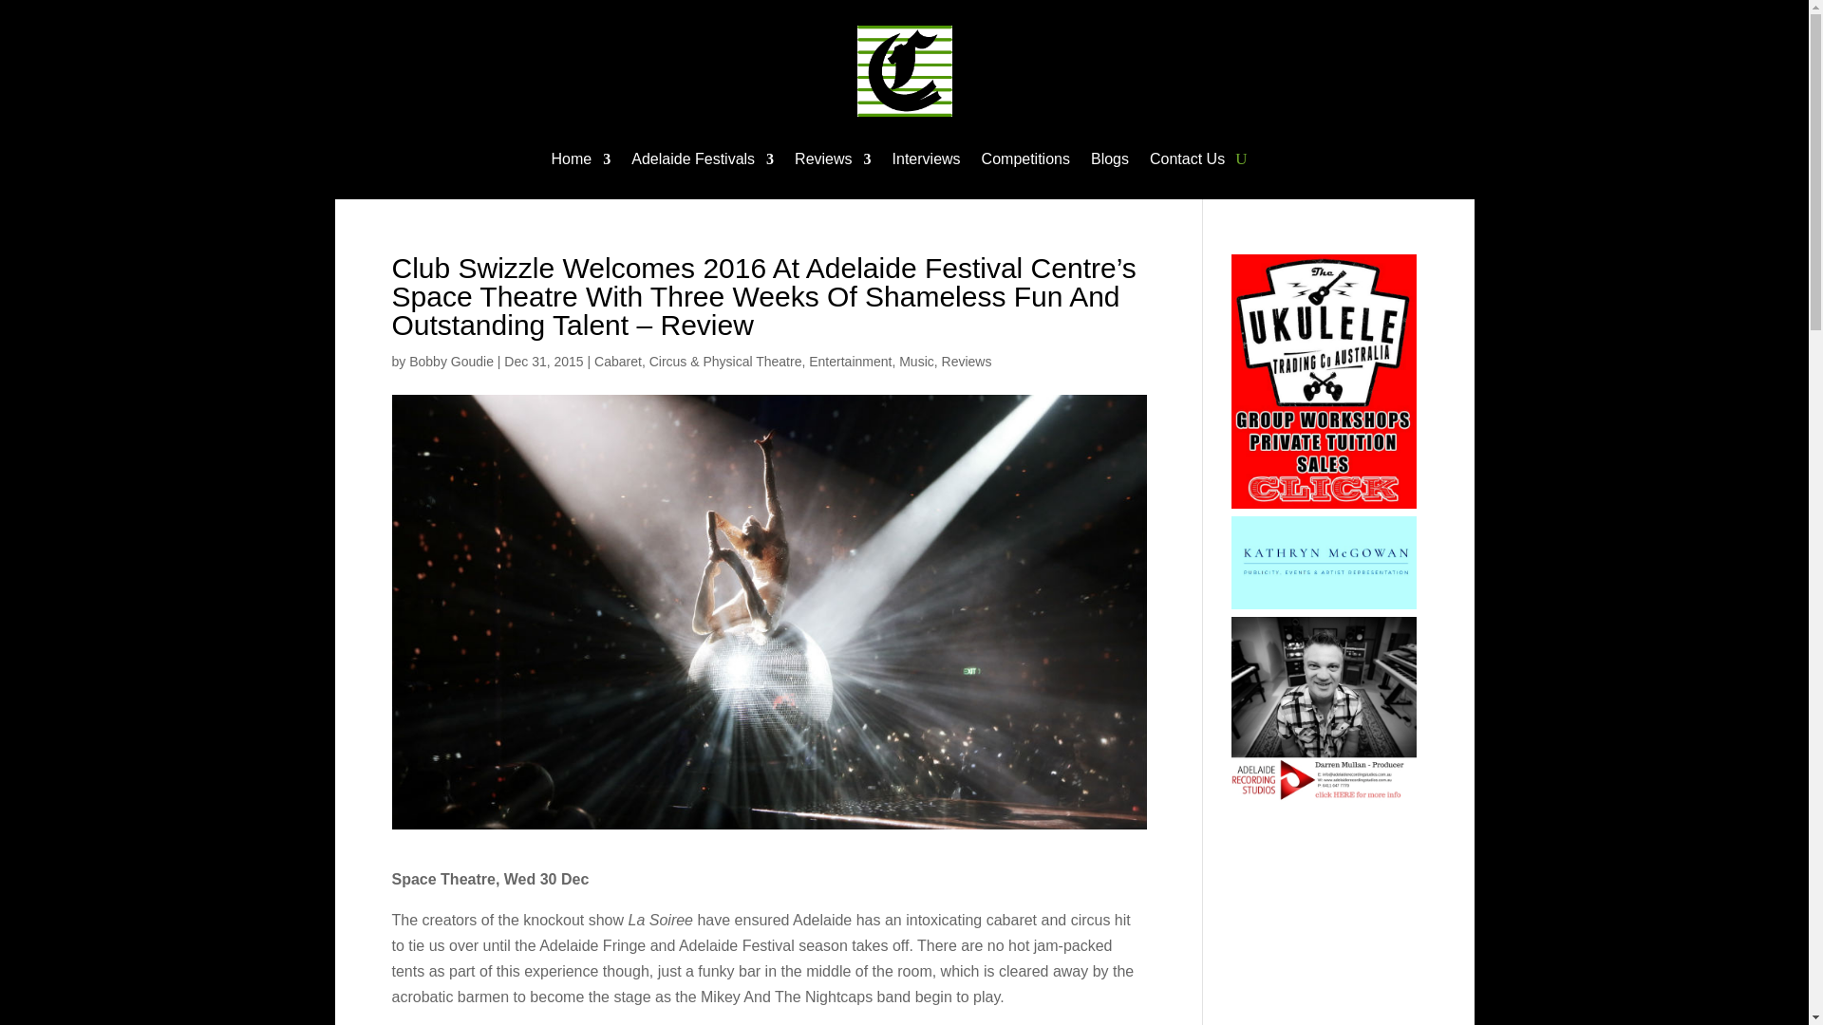 The width and height of the screenshot is (1823, 1025). What do you see at coordinates (833, 161) in the screenshot?
I see `Reviews` at bounding box center [833, 161].